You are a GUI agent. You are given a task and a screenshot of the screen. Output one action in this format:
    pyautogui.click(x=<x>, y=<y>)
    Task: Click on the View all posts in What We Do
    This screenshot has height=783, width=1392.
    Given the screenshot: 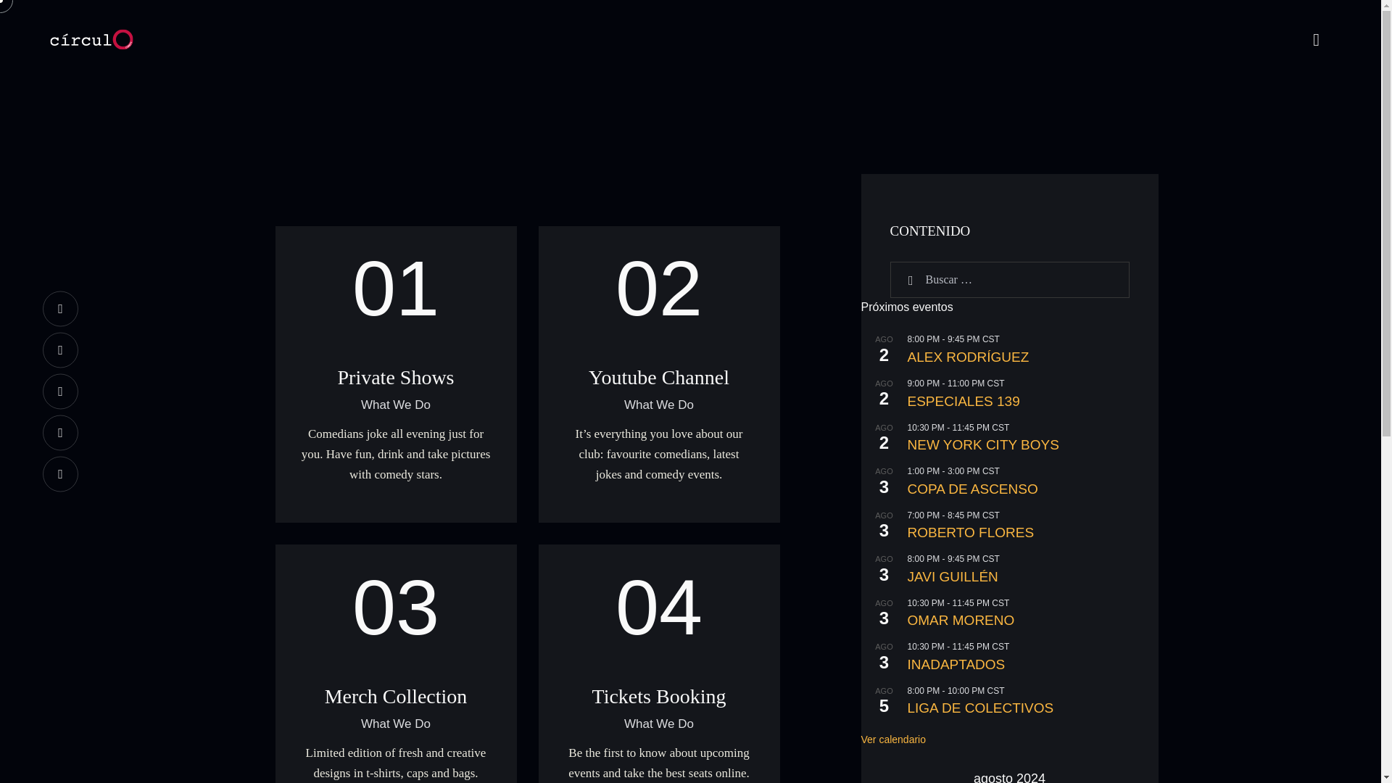 What is the action you would take?
    pyautogui.click(x=395, y=405)
    